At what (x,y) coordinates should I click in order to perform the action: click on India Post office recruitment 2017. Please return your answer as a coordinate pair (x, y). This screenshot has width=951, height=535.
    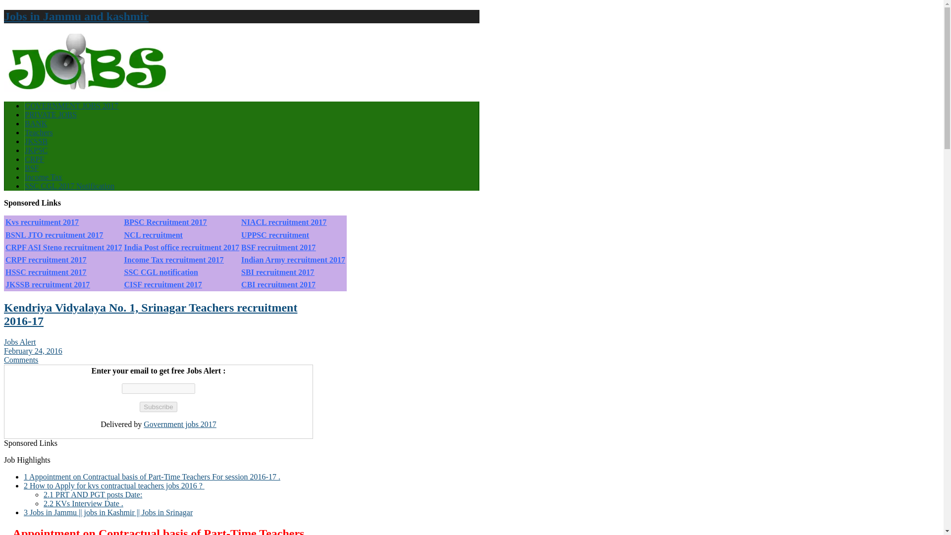
    Looking at the image, I should click on (182, 247).